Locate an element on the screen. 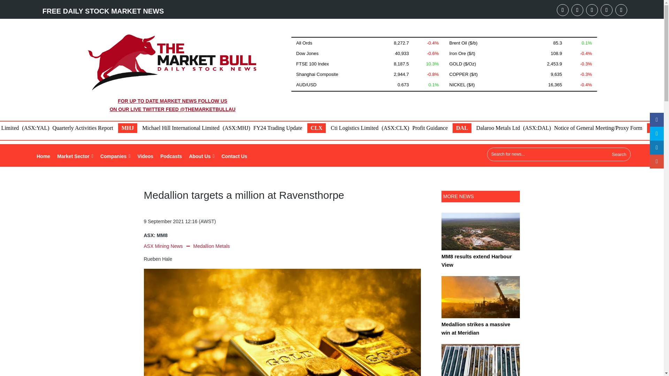  Follow on Instagram is located at coordinates (607, 10).